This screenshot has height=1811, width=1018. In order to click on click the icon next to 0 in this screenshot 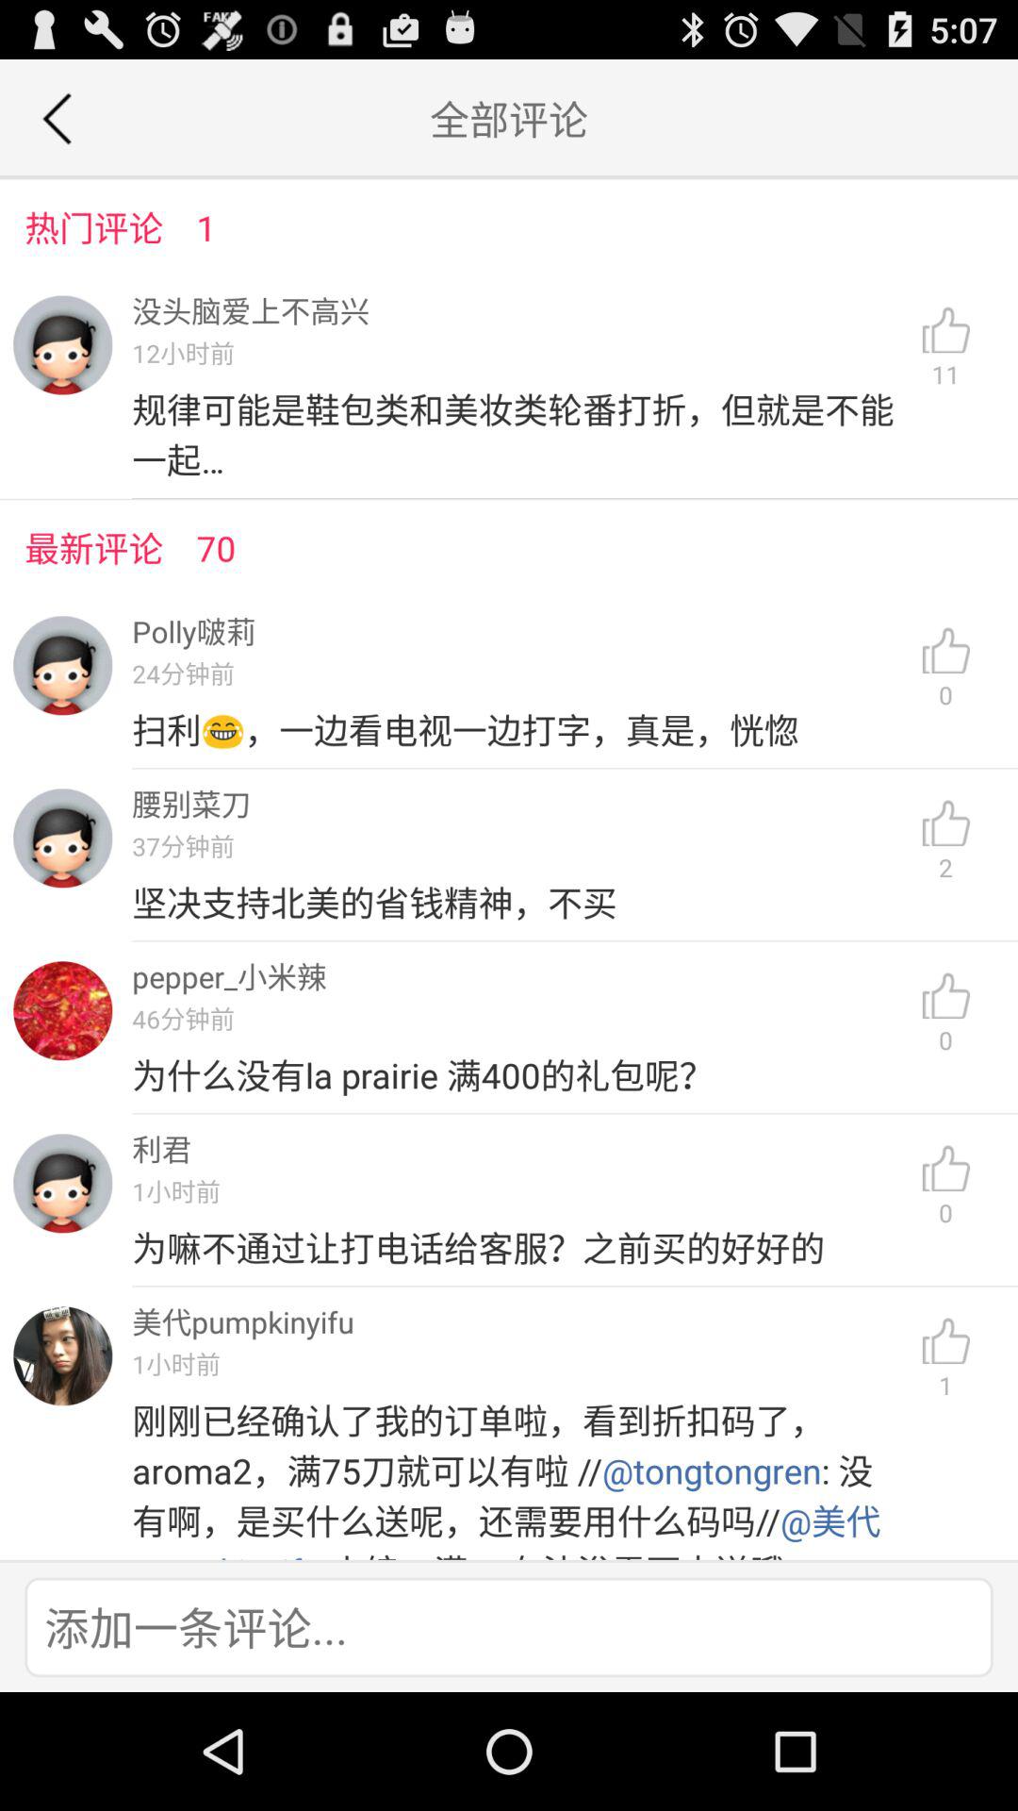, I will do `click(518, 1075)`.